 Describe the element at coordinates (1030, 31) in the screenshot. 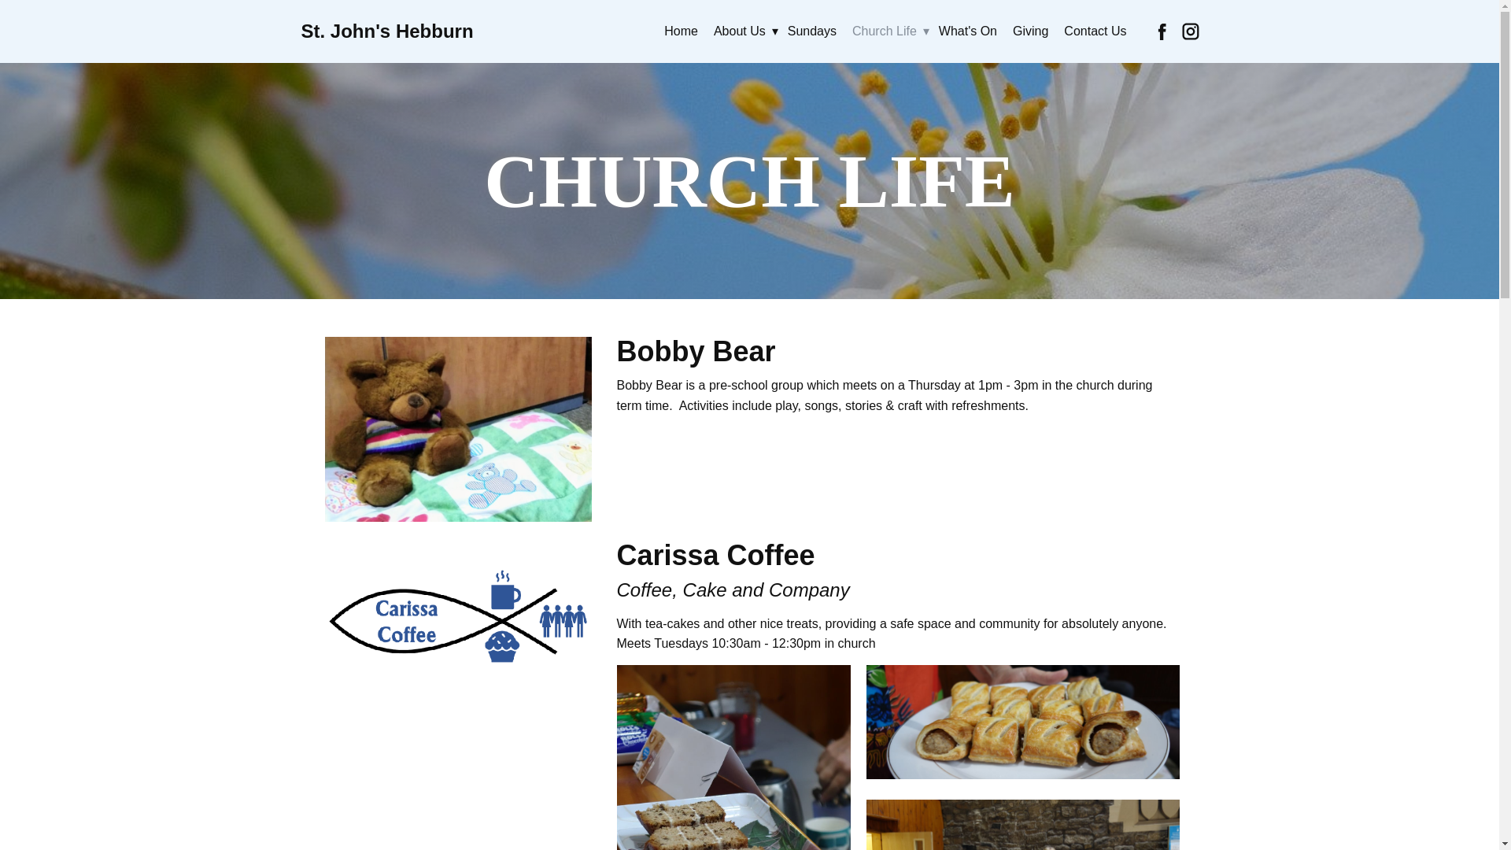

I see `Giving` at that location.